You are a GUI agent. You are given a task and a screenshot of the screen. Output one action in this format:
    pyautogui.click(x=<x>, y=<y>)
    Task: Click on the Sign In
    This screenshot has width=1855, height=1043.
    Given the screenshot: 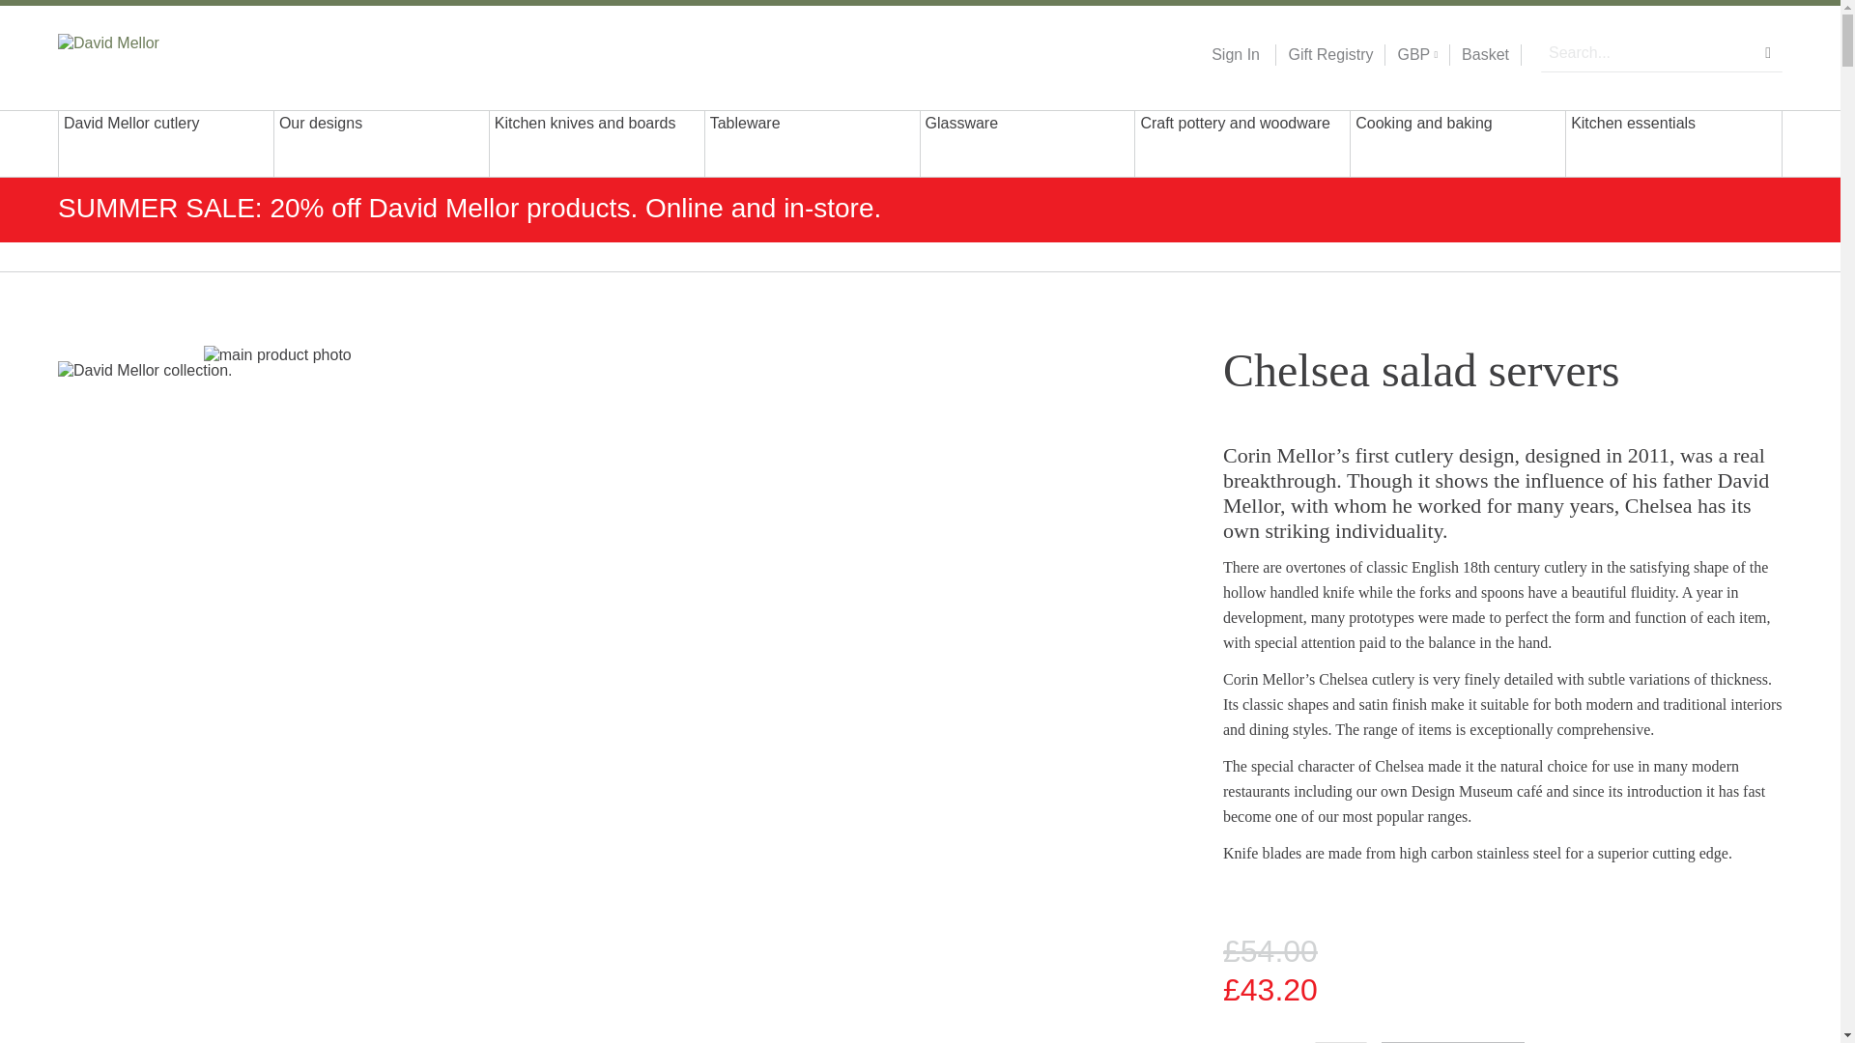 What is the action you would take?
    pyautogui.click(x=1235, y=55)
    